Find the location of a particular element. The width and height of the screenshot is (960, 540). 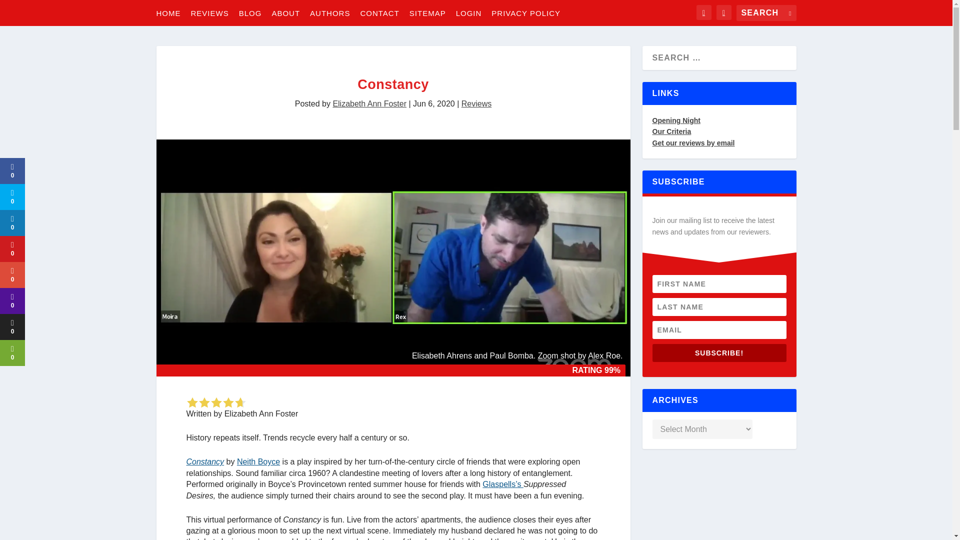

HOME is located at coordinates (168, 12).